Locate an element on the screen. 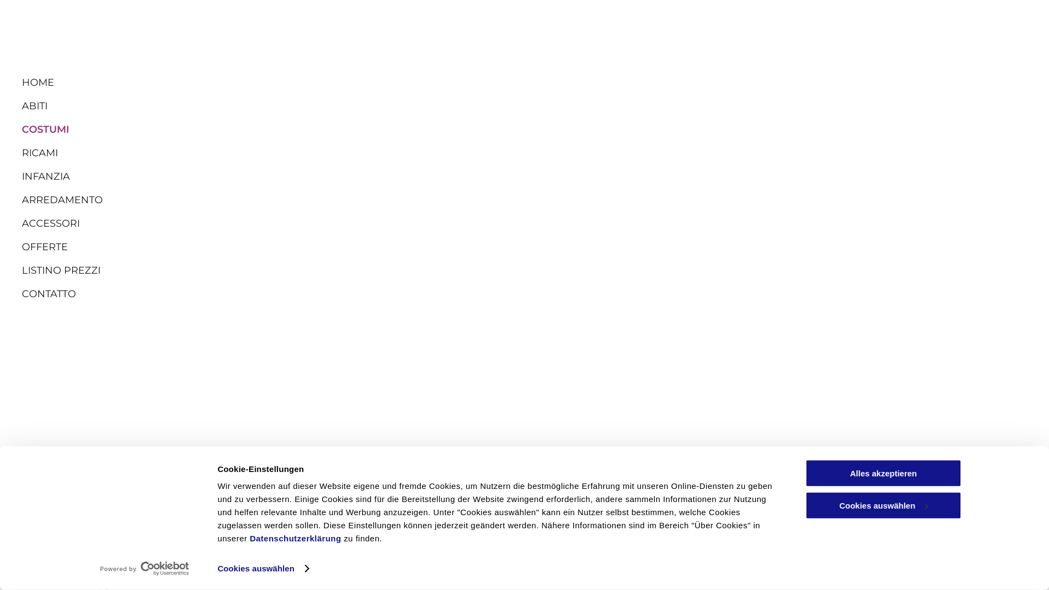 The width and height of the screenshot is (1049, 590). COSTUMI is located at coordinates (279, 130).